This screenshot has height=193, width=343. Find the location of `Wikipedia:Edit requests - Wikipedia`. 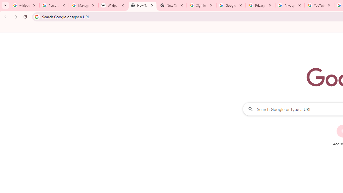

Wikipedia:Edit requests - Wikipedia is located at coordinates (113, 5).